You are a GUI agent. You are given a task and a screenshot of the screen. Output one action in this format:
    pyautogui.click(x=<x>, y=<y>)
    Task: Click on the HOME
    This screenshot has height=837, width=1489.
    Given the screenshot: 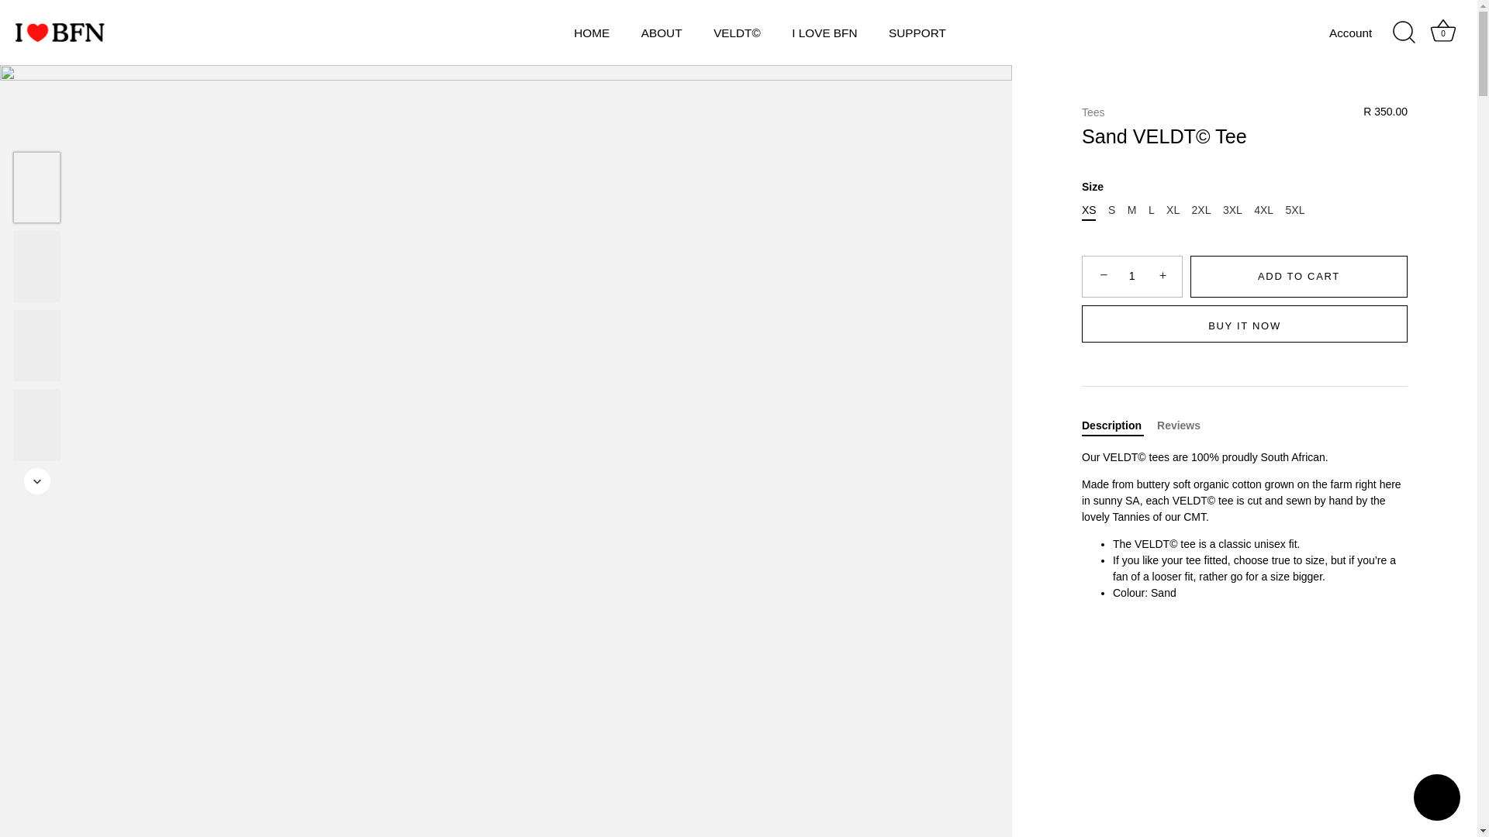 What is the action you would take?
    pyautogui.click(x=591, y=33)
    